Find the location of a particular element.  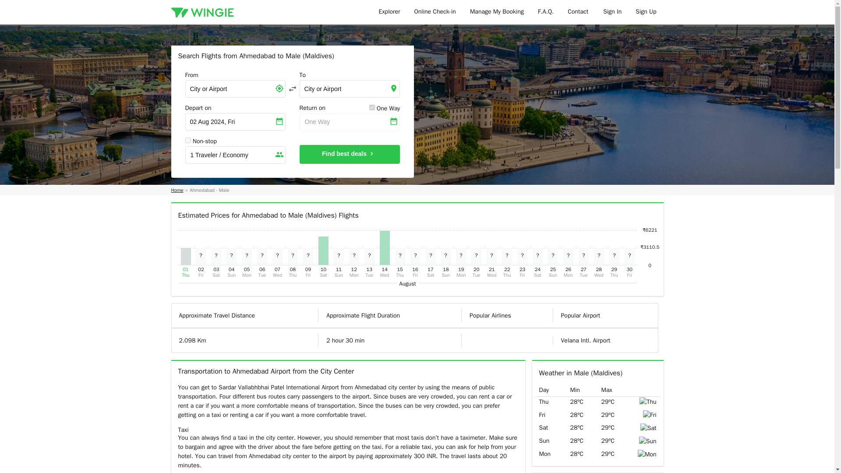

One Way is located at coordinates (350, 122).